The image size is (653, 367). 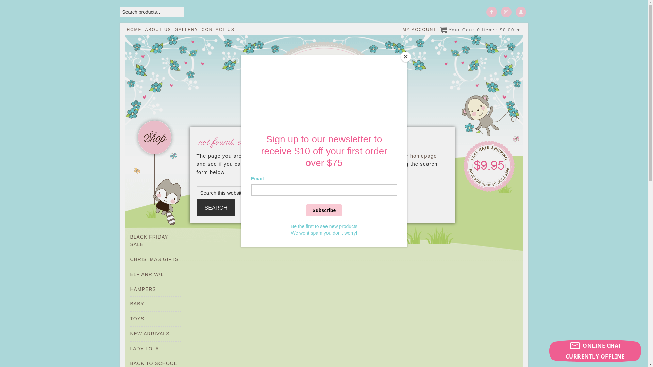 I want to click on NEW ARRIVALS, so click(x=150, y=334).